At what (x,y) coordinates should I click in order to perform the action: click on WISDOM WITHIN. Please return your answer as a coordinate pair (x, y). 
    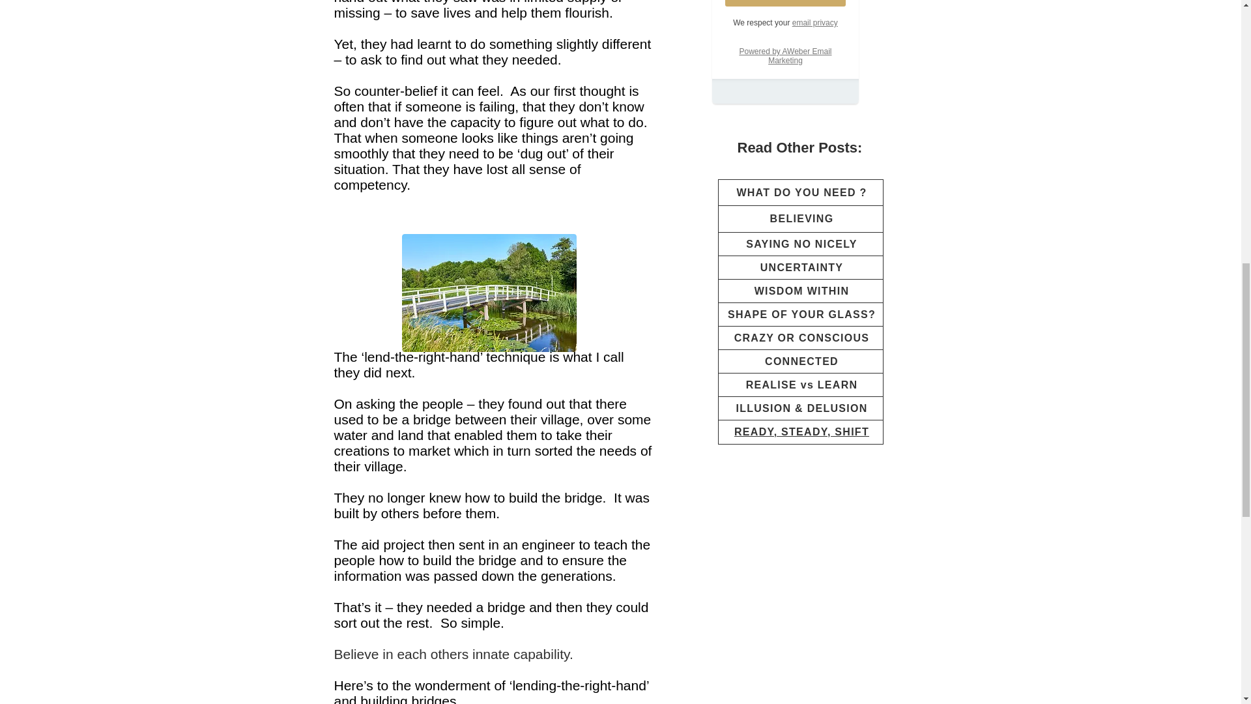
    Looking at the image, I should click on (801, 291).